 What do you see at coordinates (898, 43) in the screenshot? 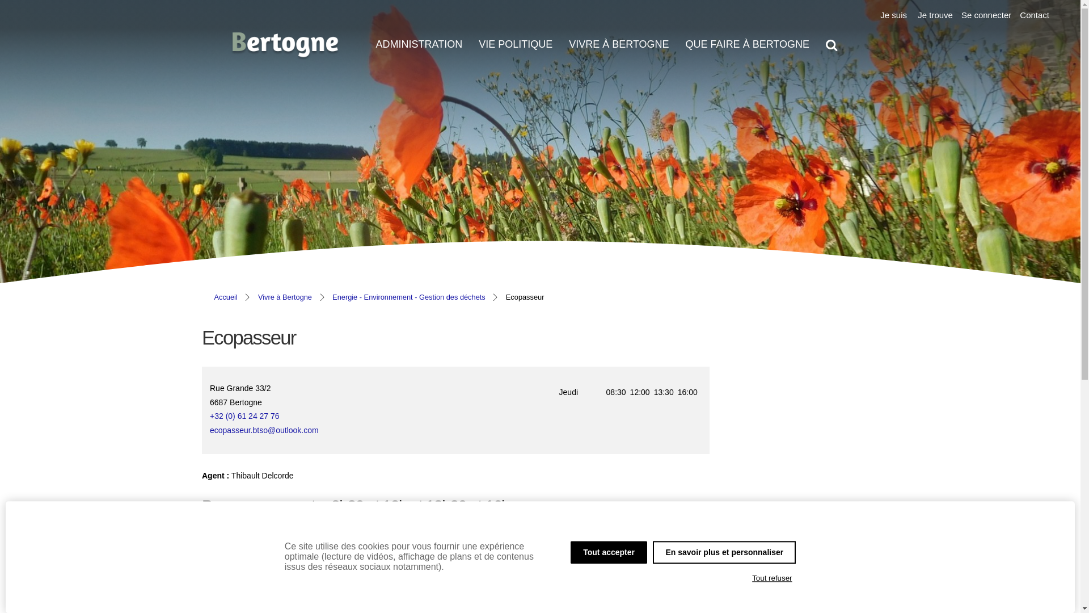
I see `Aller au contenu.` at bounding box center [898, 43].